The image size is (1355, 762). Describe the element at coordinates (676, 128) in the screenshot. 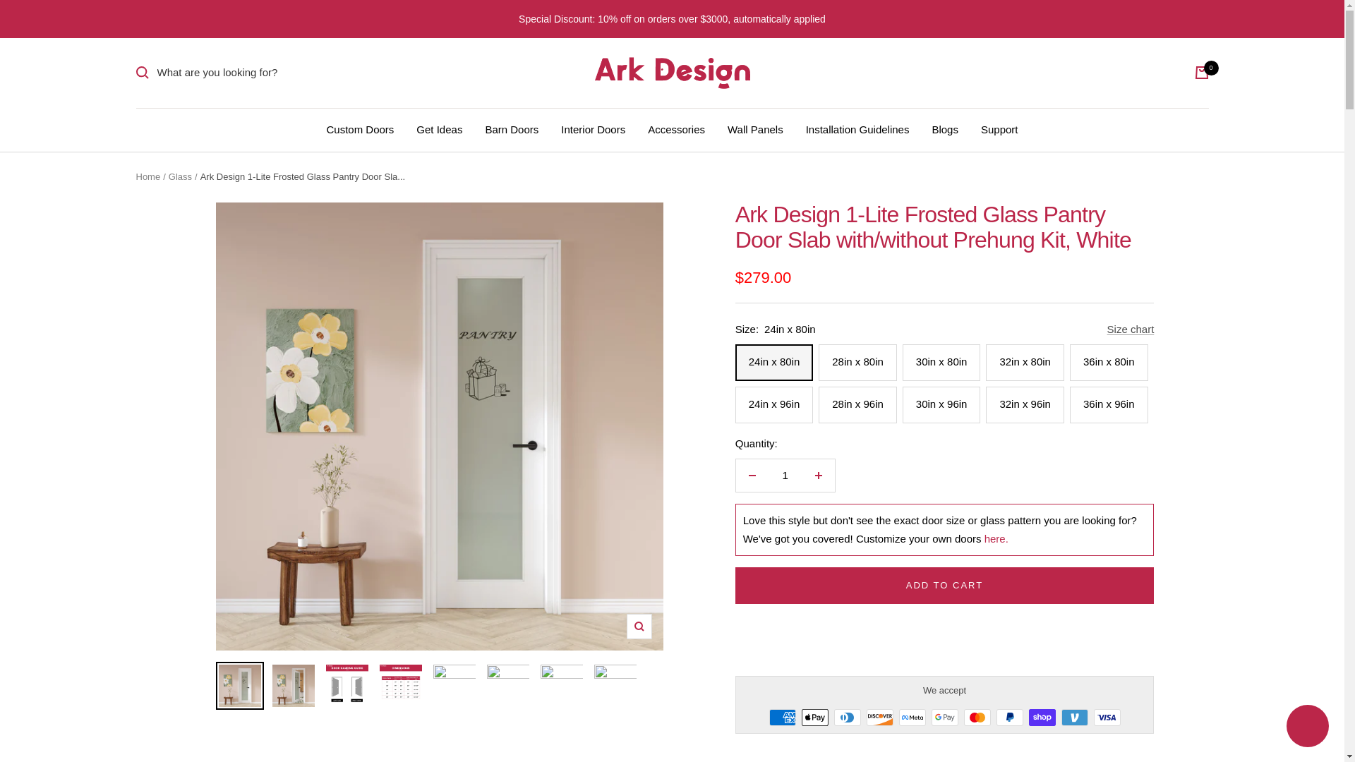

I see `Accessories` at that location.